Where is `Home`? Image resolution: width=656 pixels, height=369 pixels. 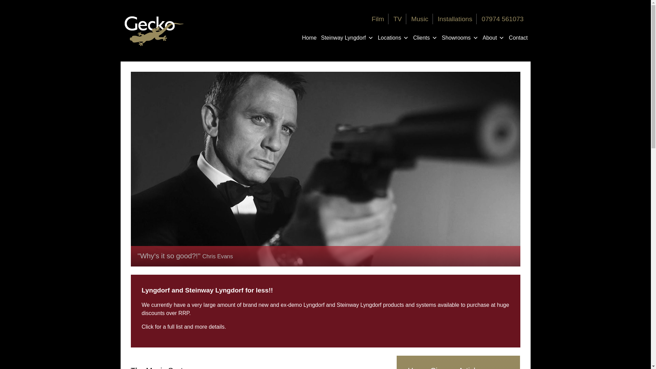
Home is located at coordinates (309, 38).